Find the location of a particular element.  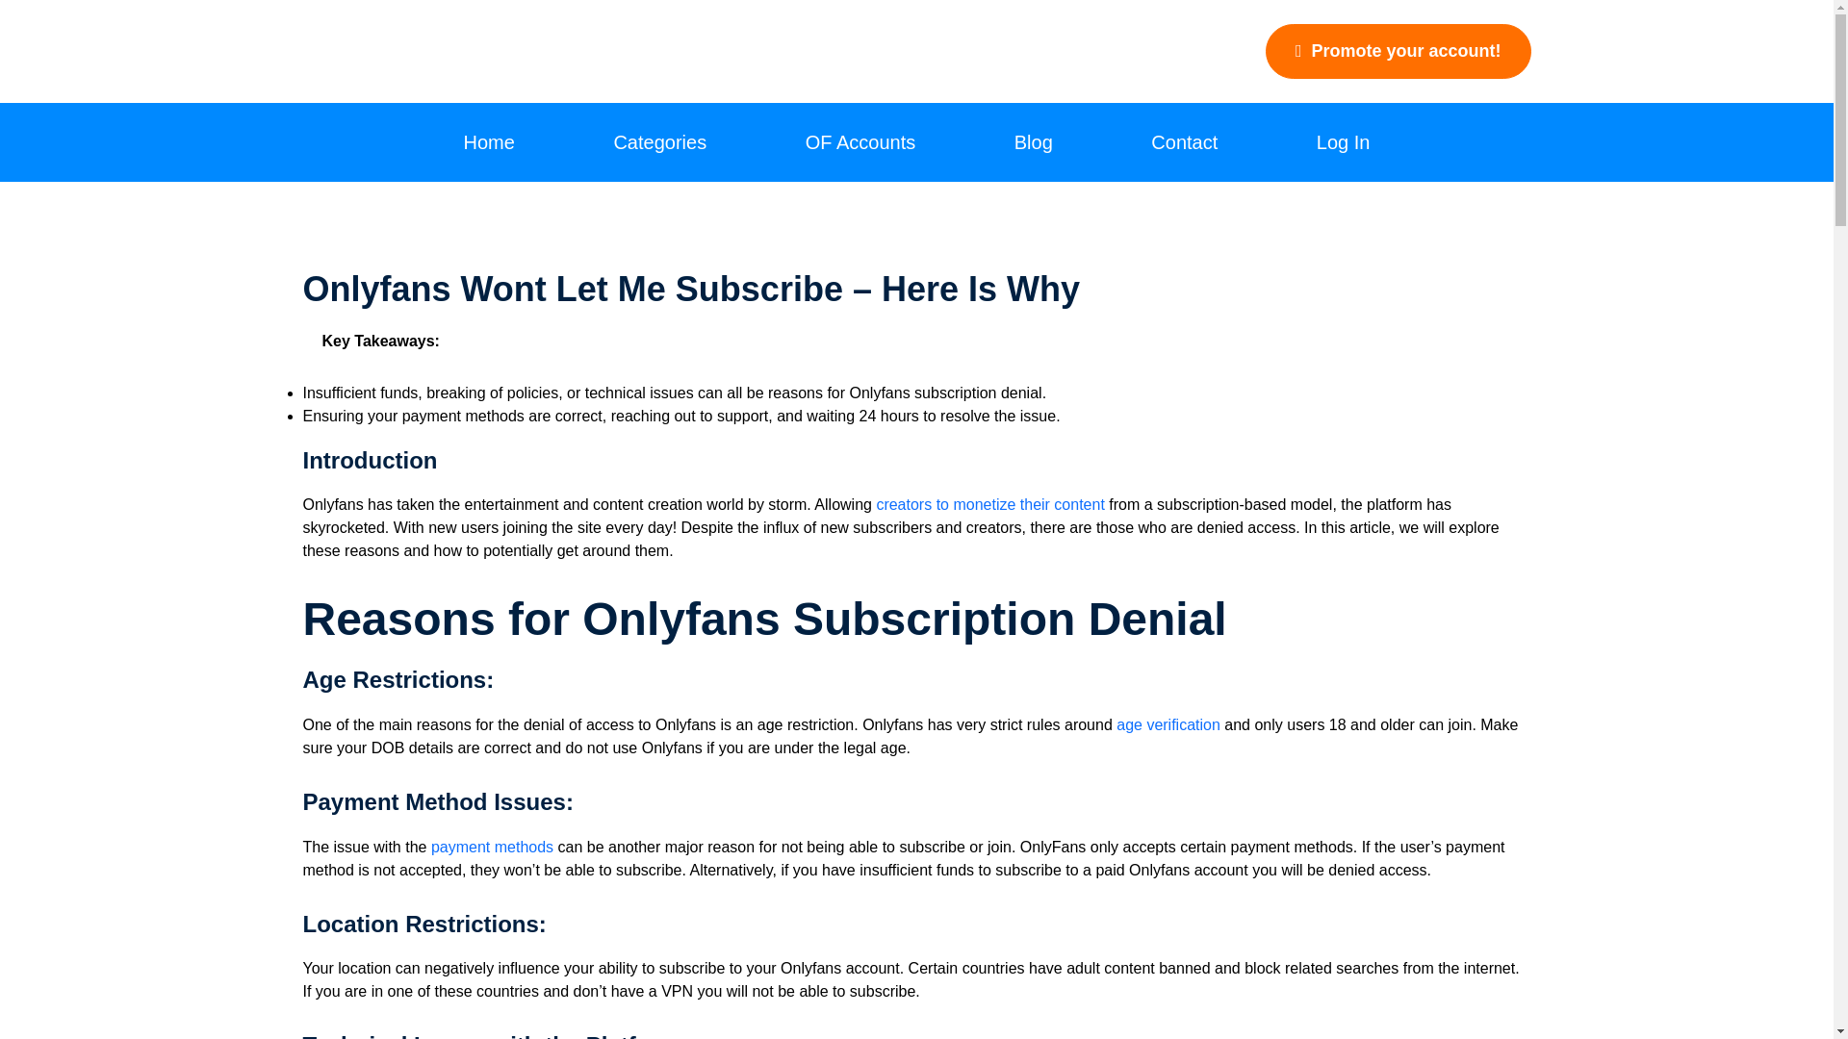

Contact is located at coordinates (1184, 142).